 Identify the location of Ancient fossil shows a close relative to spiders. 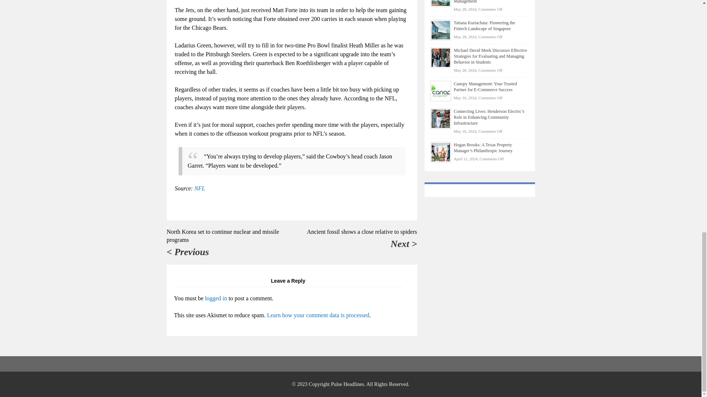
(362, 232).